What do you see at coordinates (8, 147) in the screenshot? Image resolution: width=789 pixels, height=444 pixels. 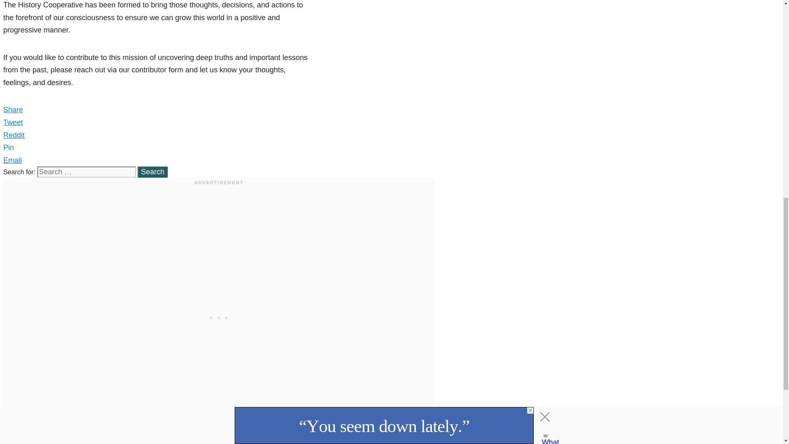 I see `Pin` at bounding box center [8, 147].